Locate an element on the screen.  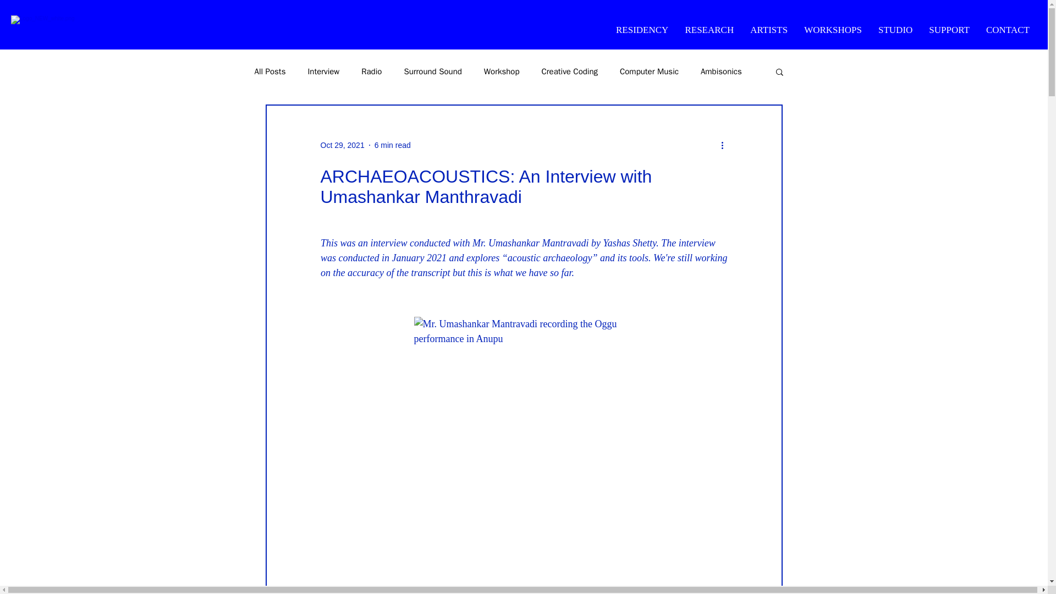
Creative Coding is located at coordinates (569, 71).